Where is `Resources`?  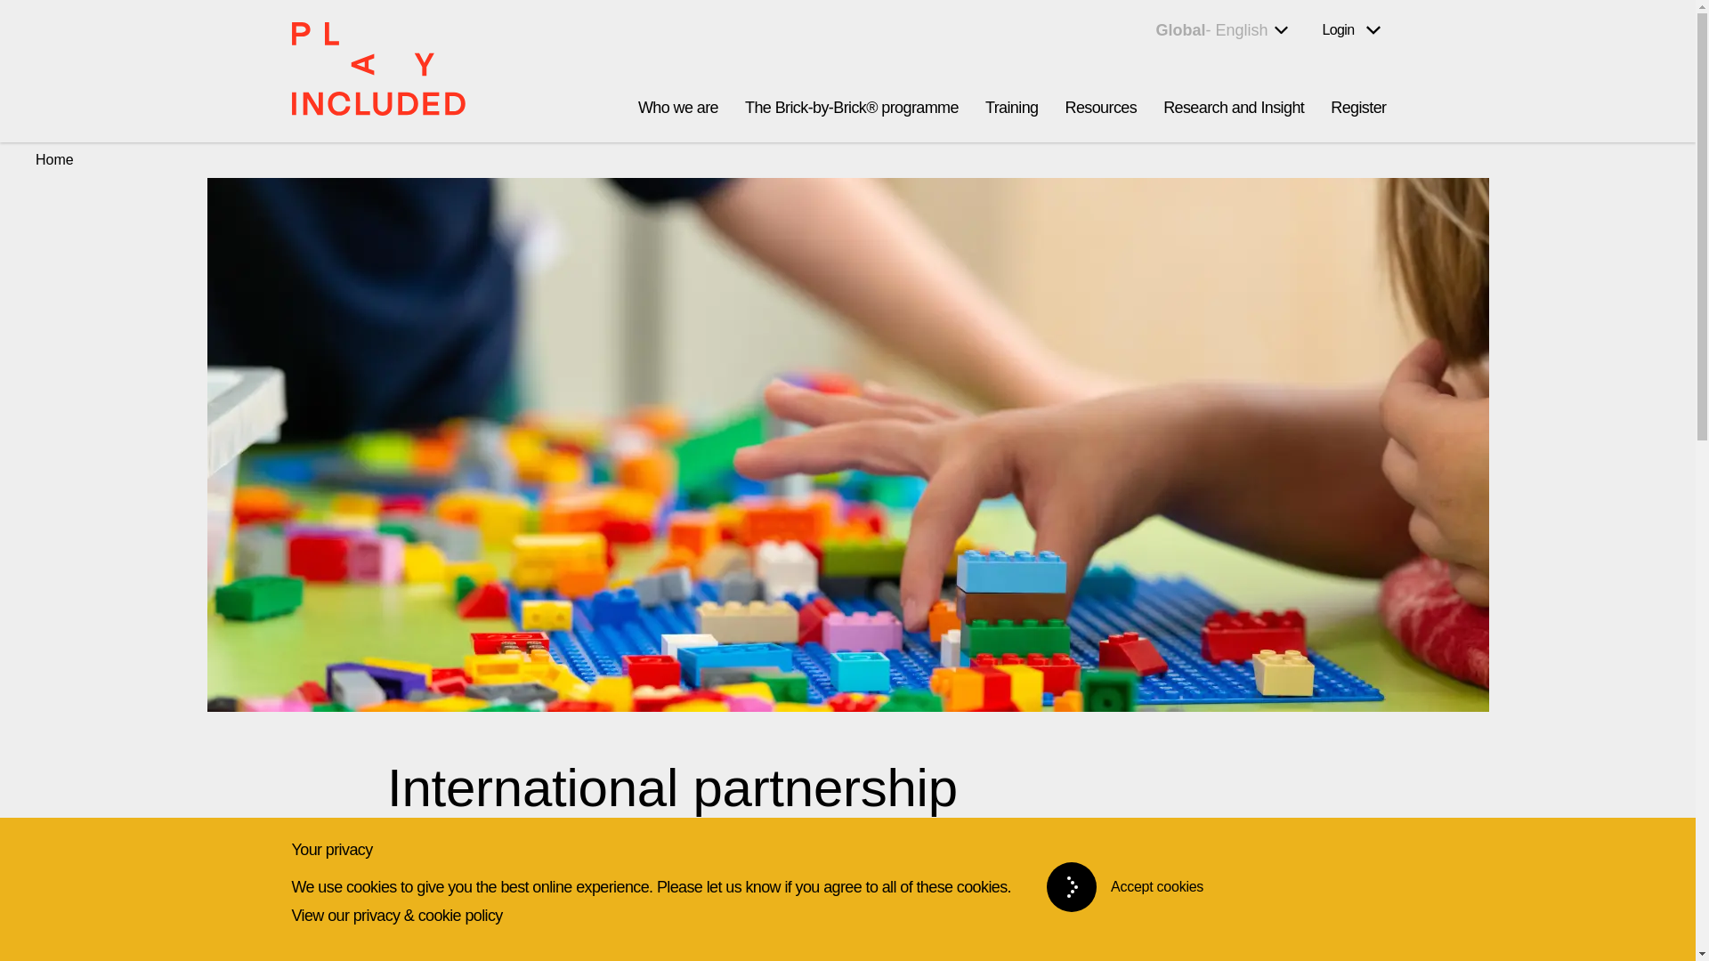 Resources is located at coordinates (1100, 107).